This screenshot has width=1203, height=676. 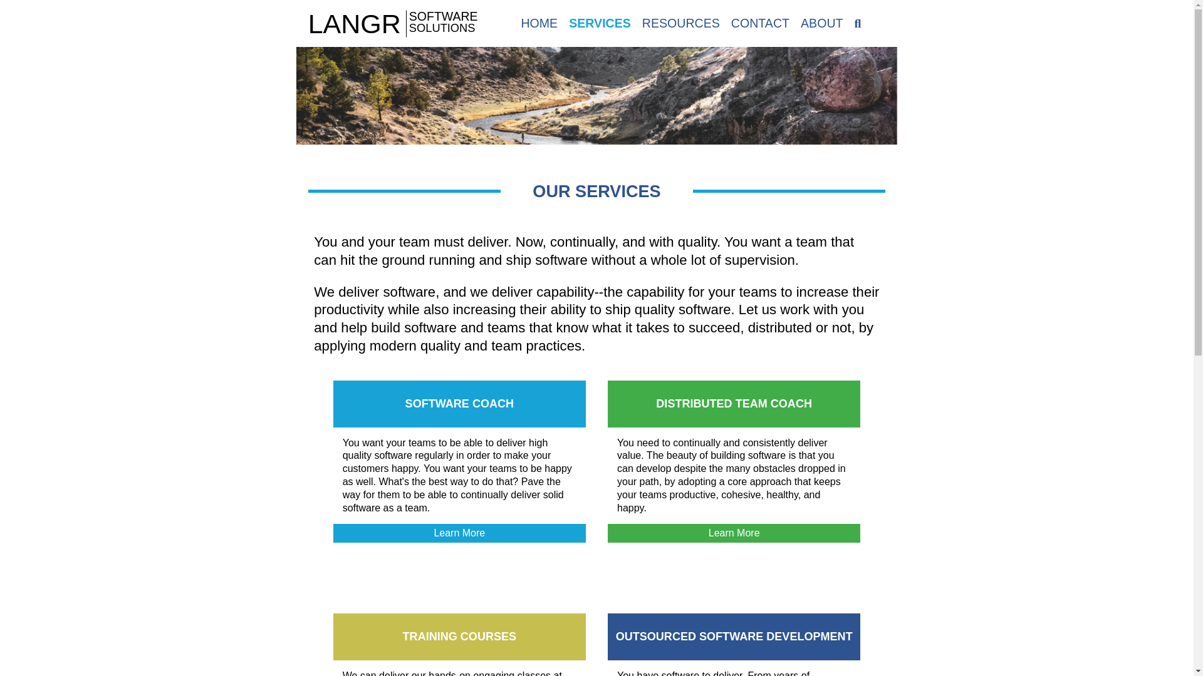 What do you see at coordinates (760, 23) in the screenshot?
I see `CONTACT` at bounding box center [760, 23].